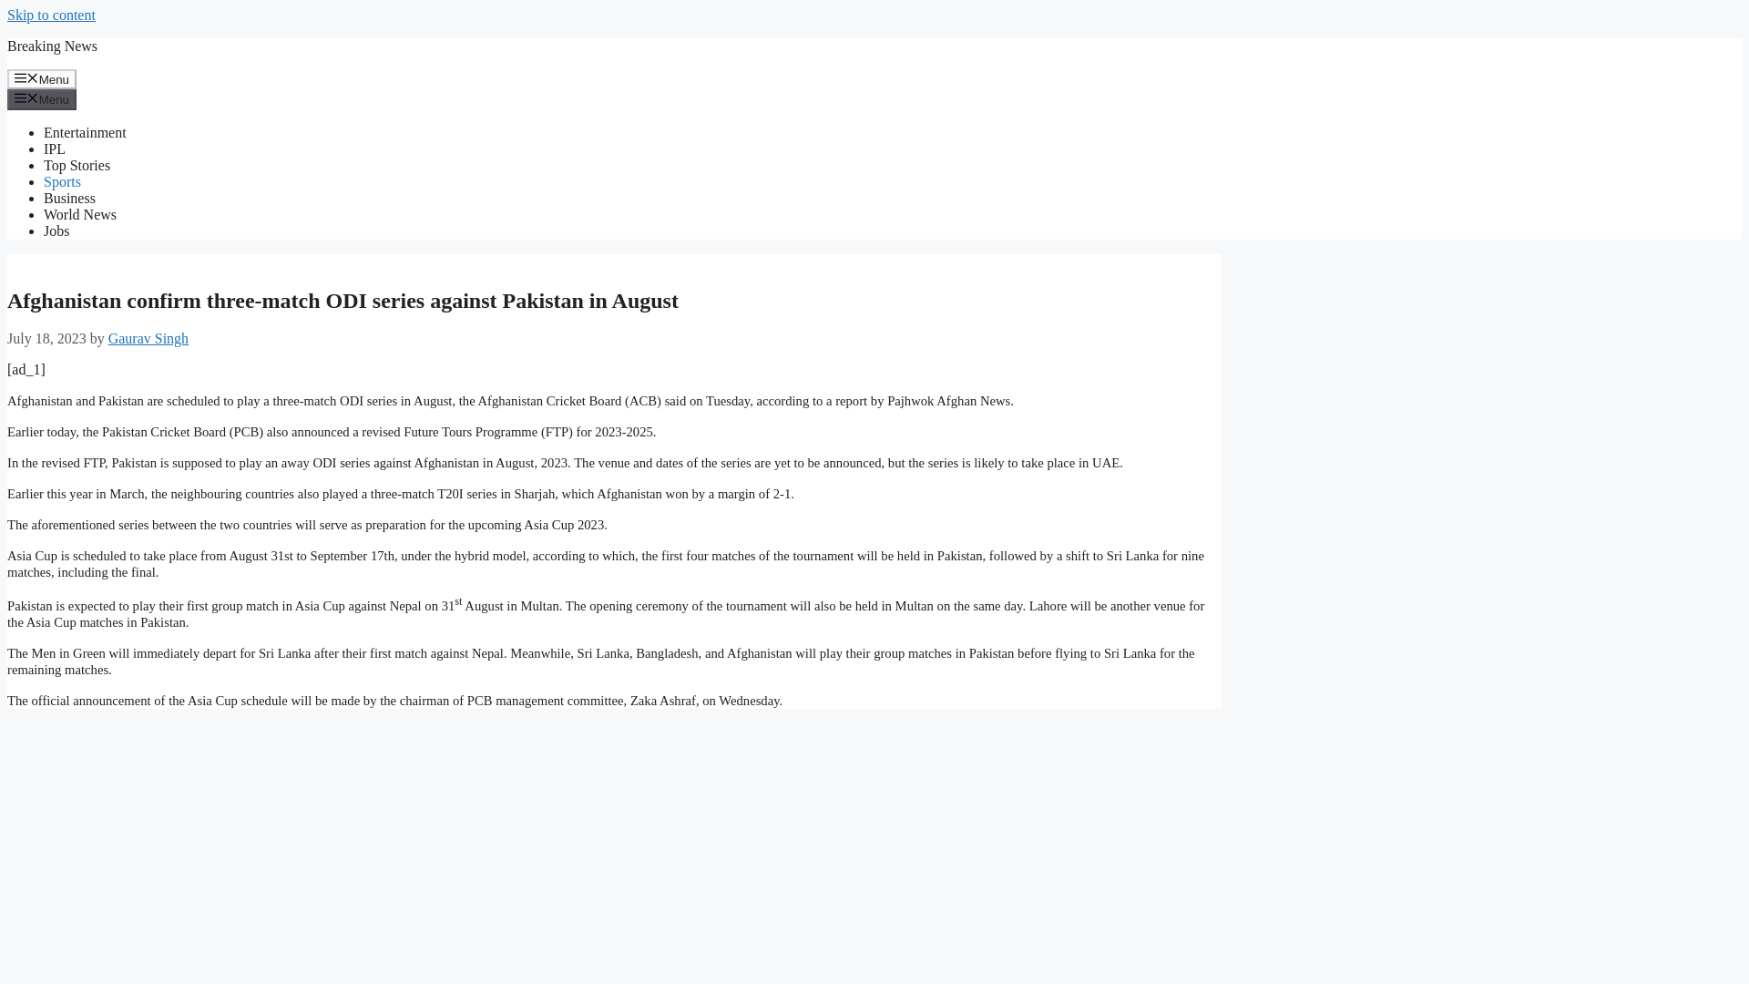  What do you see at coordinates (80, 214) in the screenshot?
I see `World News` at bounding box center [80, 214].